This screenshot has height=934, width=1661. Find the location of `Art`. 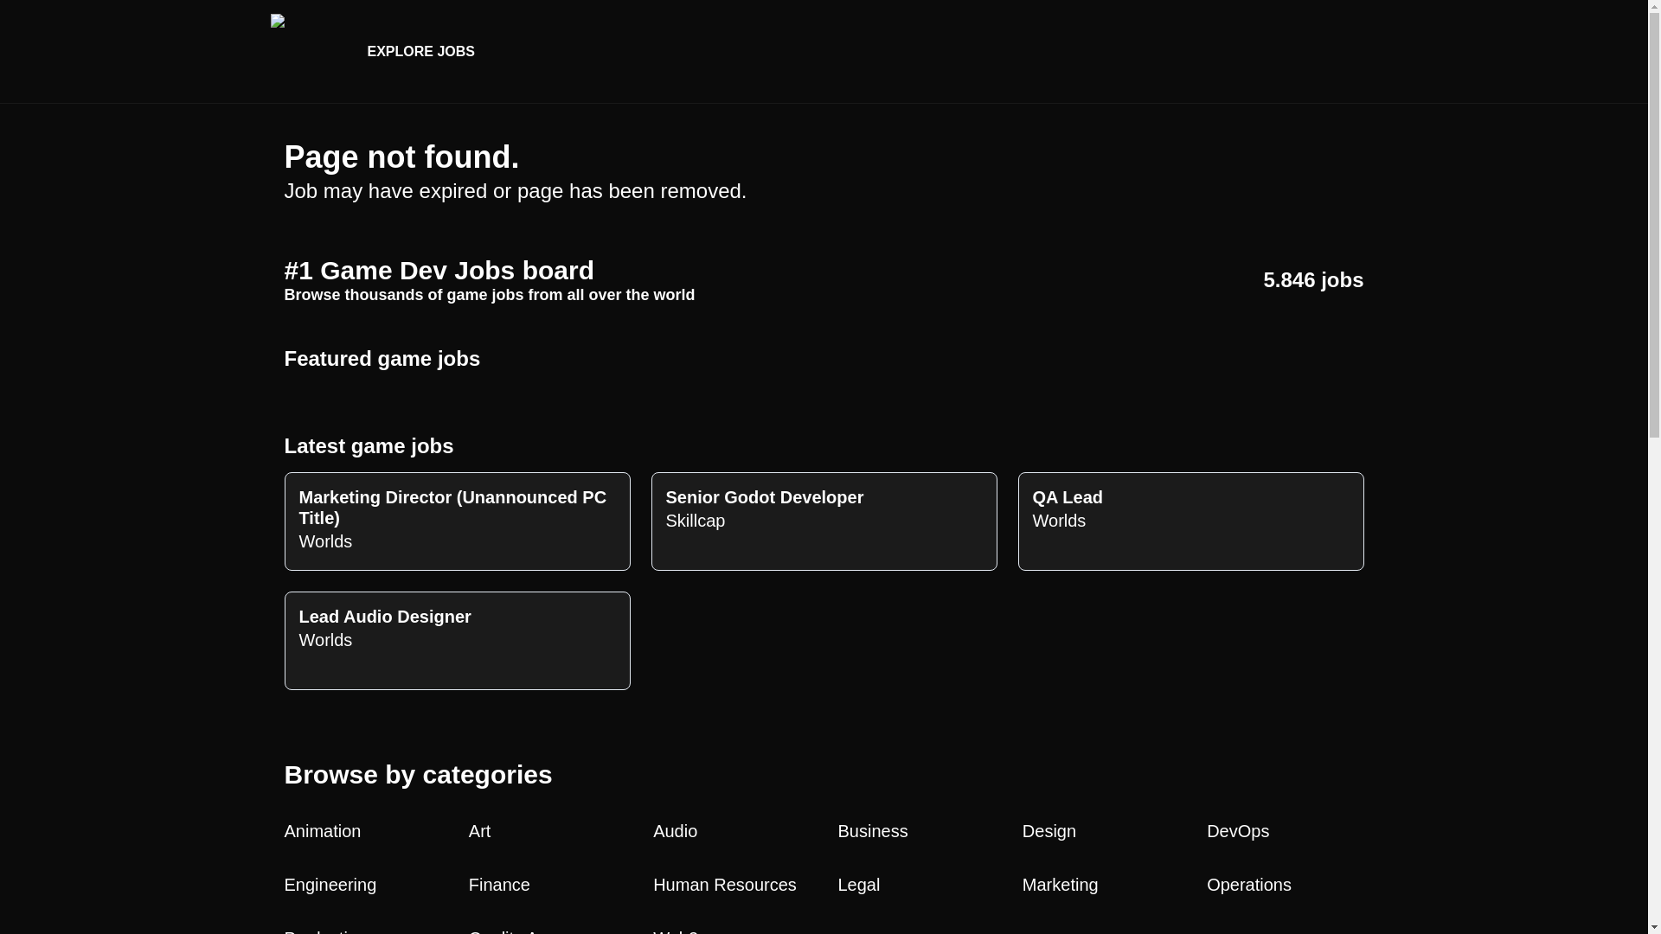

Art is located at coordinates (1100, 884).